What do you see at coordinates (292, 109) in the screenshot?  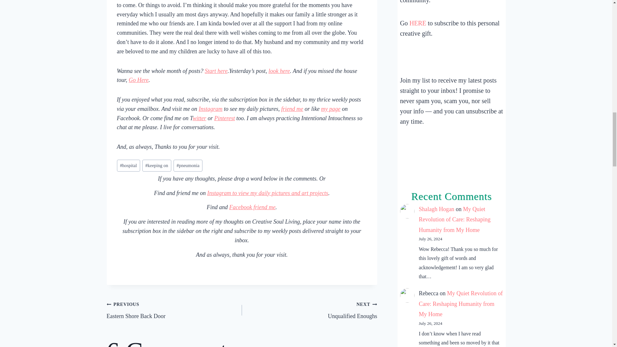 I see `friend me` at bounding box center [292, 109].